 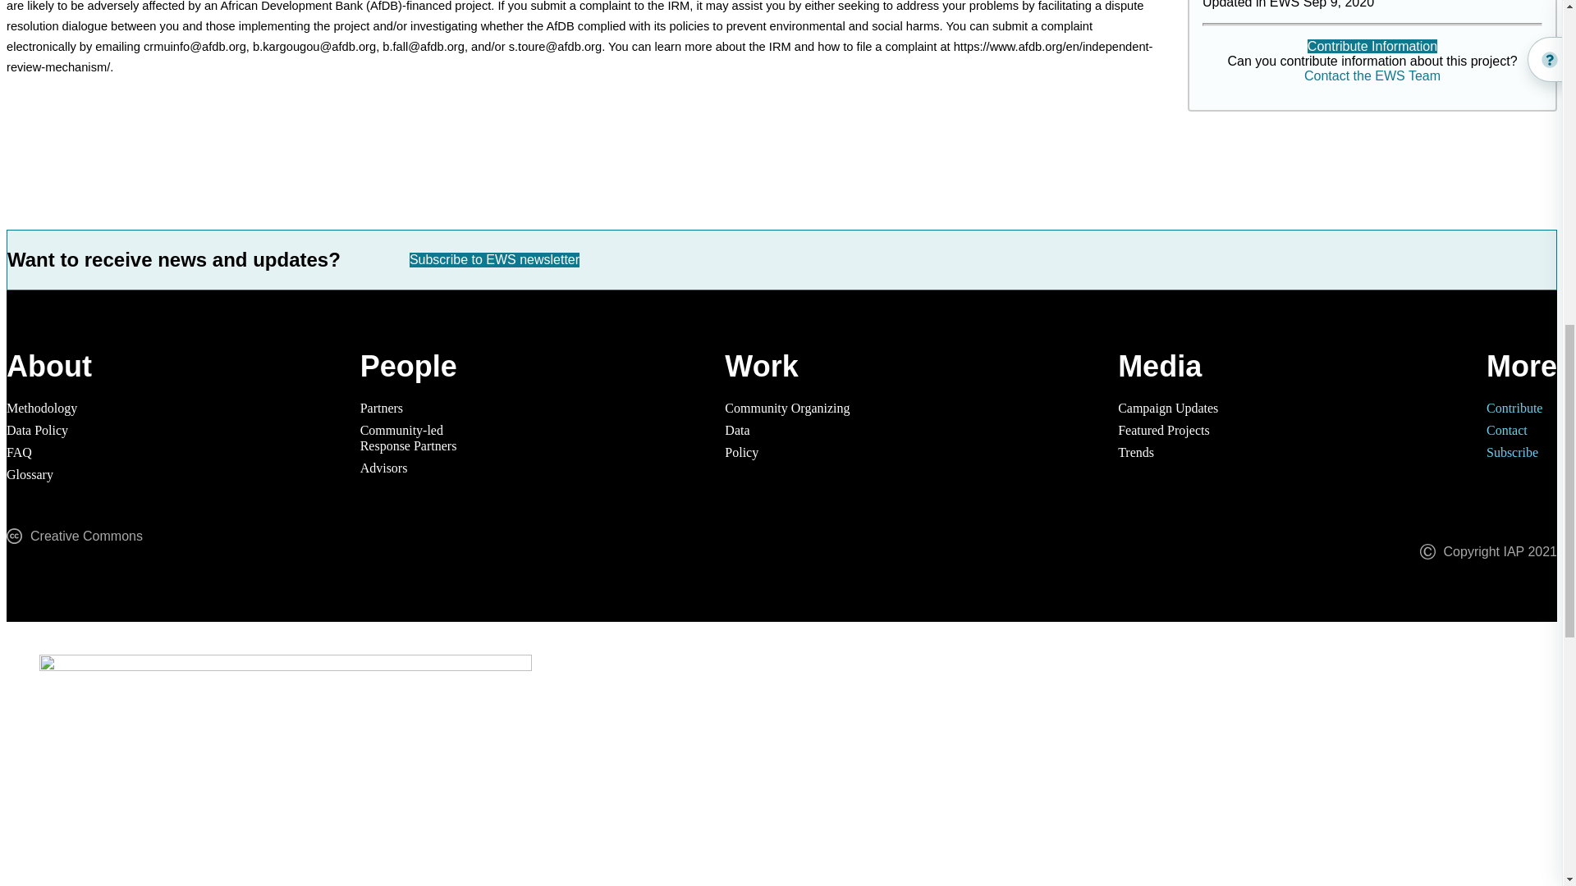 I want to click on Trends, so click(x=41, y=409).